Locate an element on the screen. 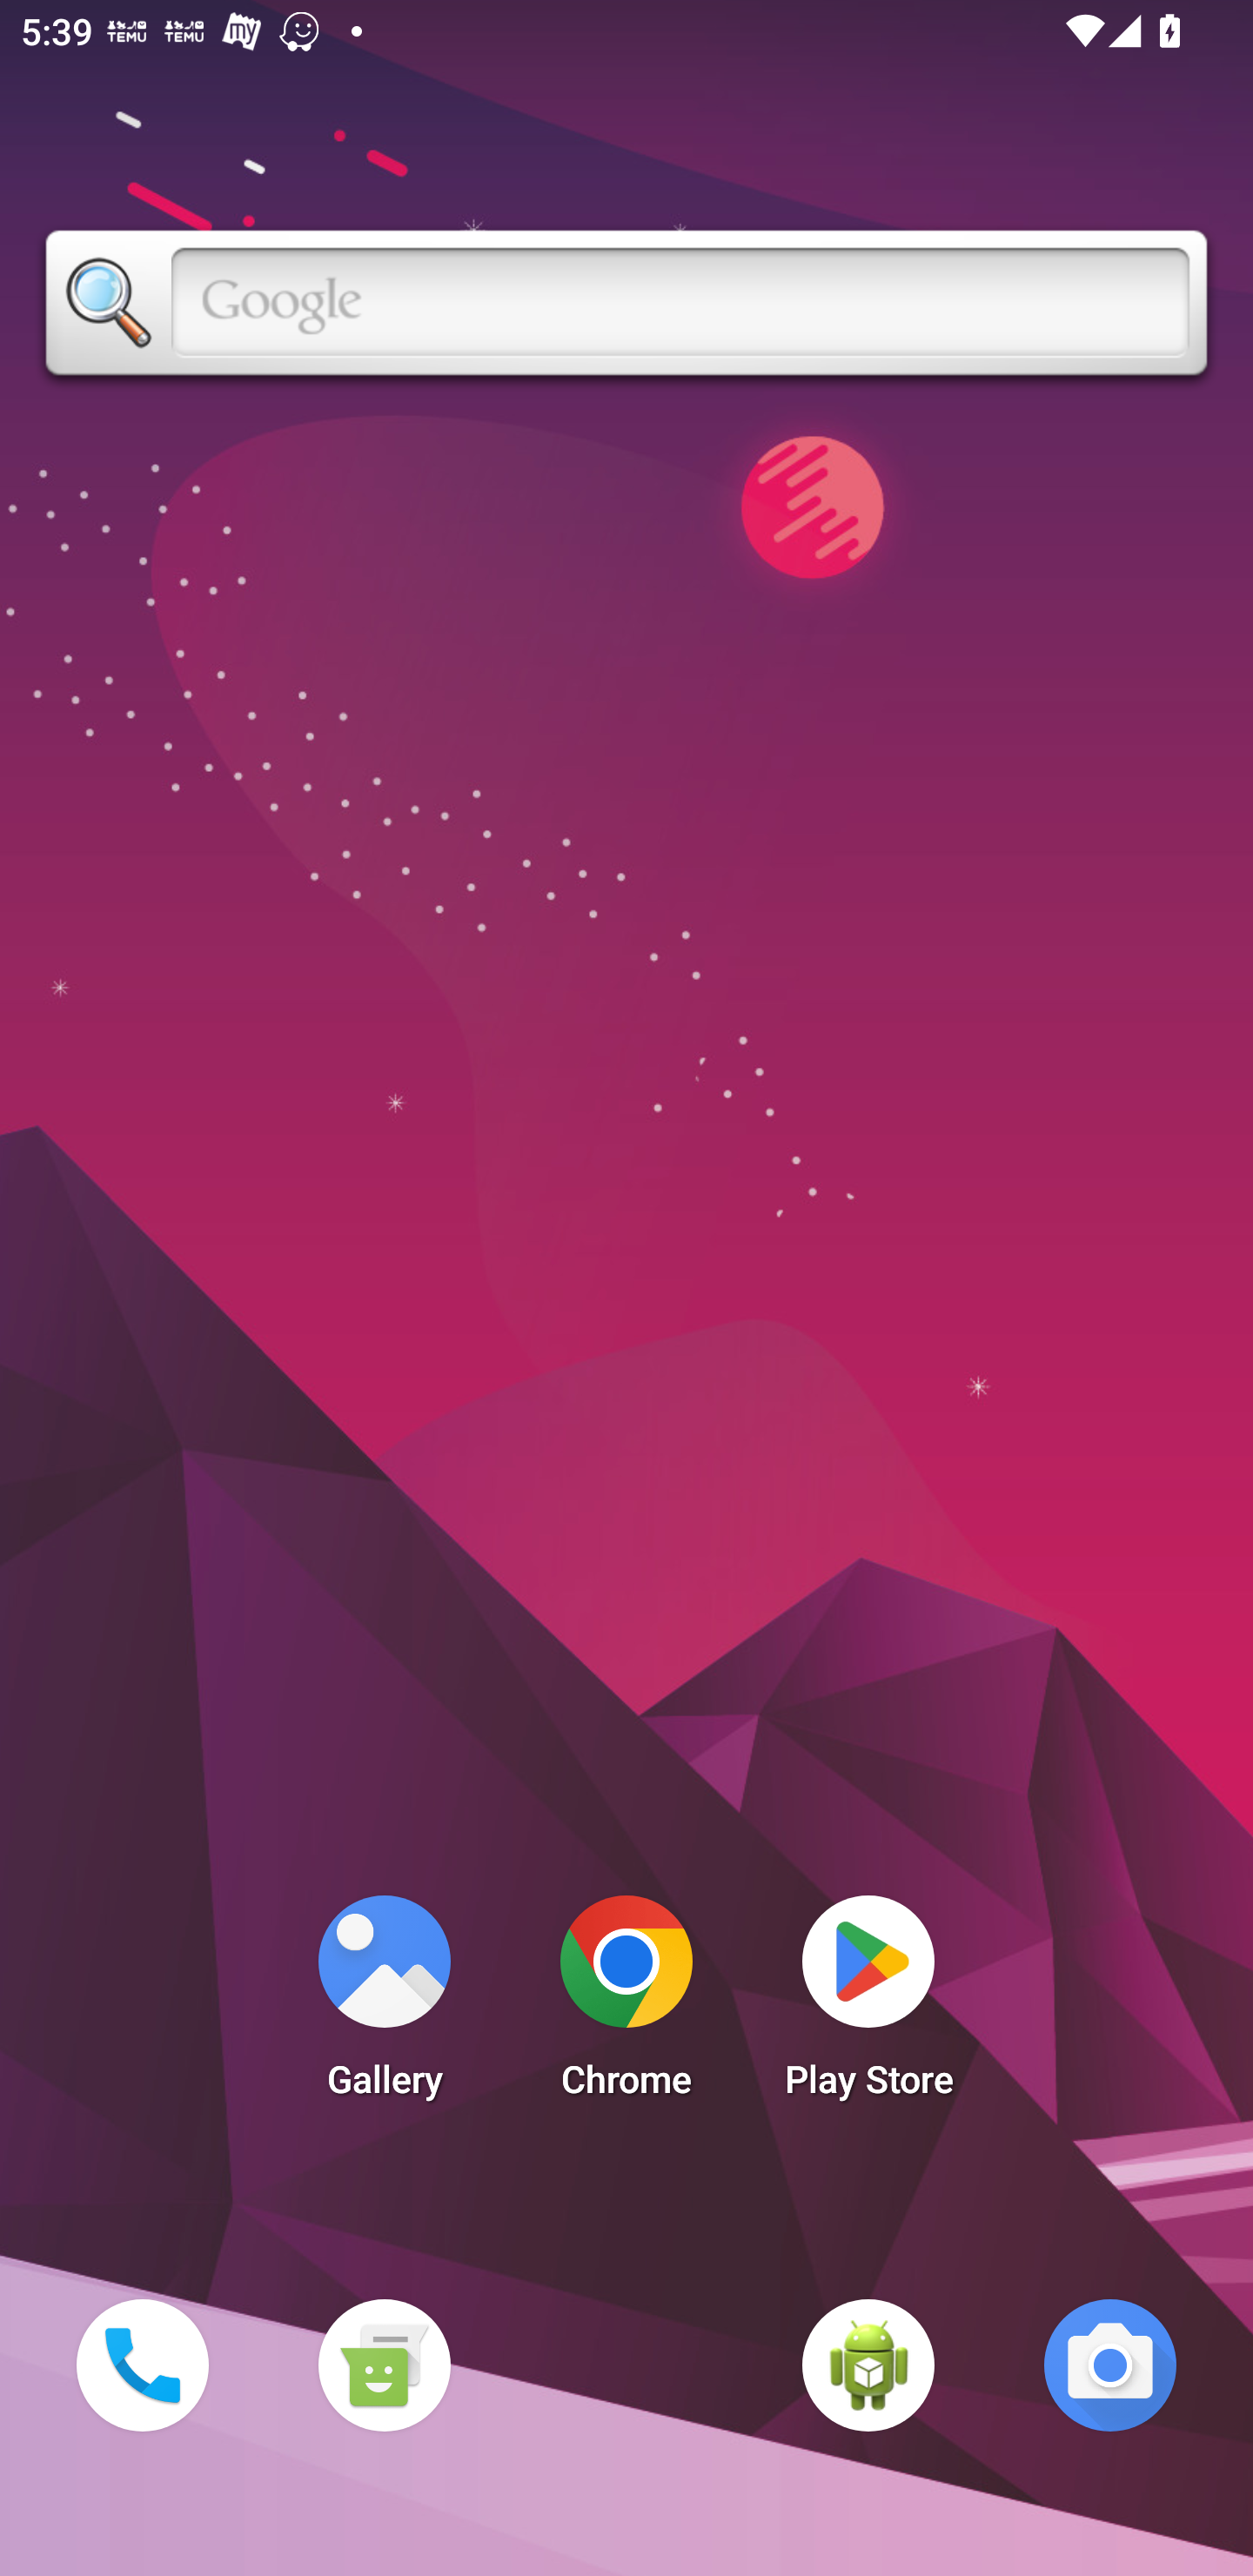 The height and width of the screenshot is (2576, 1253). Chrome is located at coordinates (626, 2005).